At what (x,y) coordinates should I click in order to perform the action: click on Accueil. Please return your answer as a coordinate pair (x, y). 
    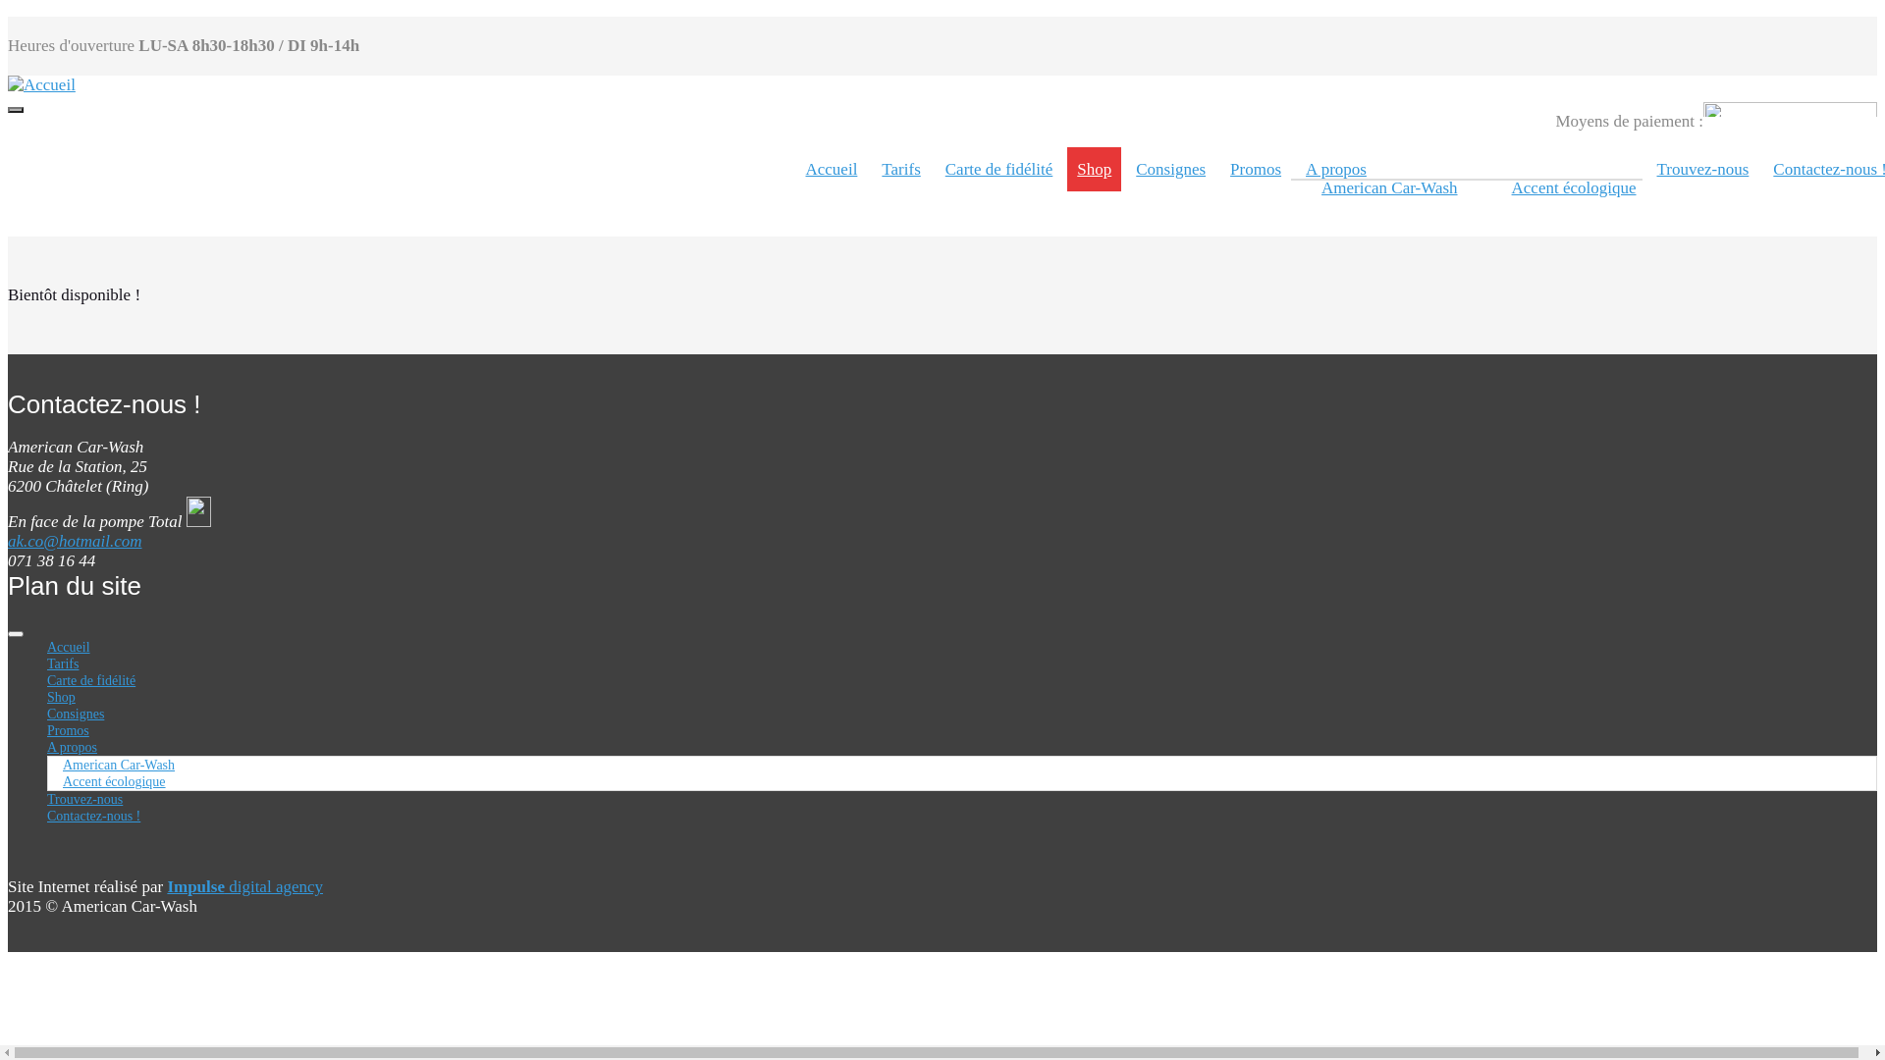
    Looking at the image, I should click on (831, 169).